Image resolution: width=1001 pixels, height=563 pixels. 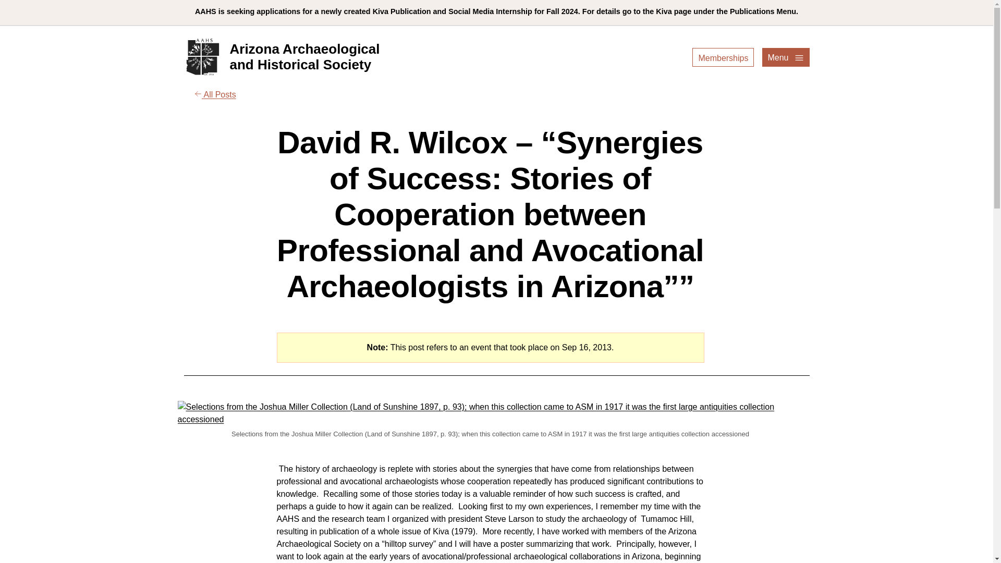 What do you see at coordinates (281, 57) in the screenshot?
I see `Memberships` at bounding box center [281, 57].